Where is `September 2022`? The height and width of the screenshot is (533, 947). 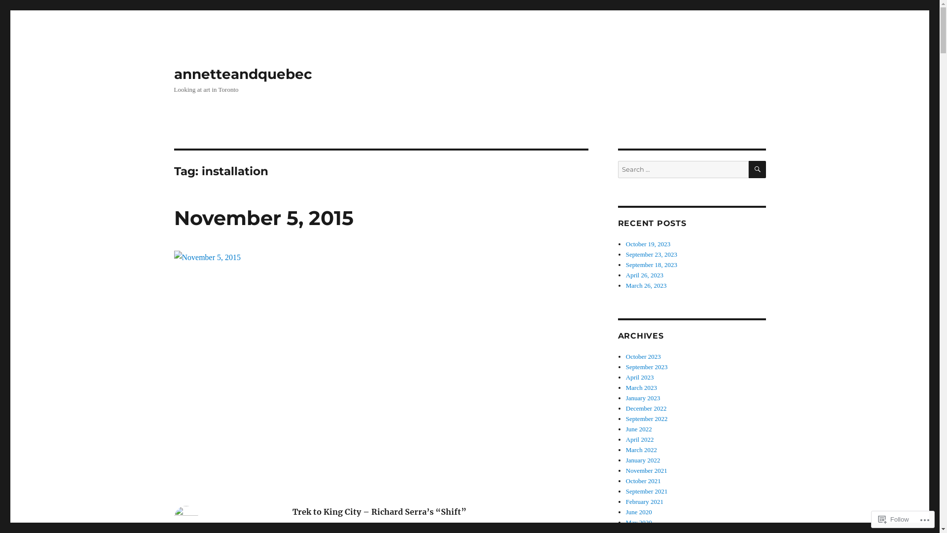
September 2022 is located at coordinates (647, 419).